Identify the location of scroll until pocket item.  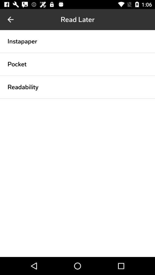
(17, 64).